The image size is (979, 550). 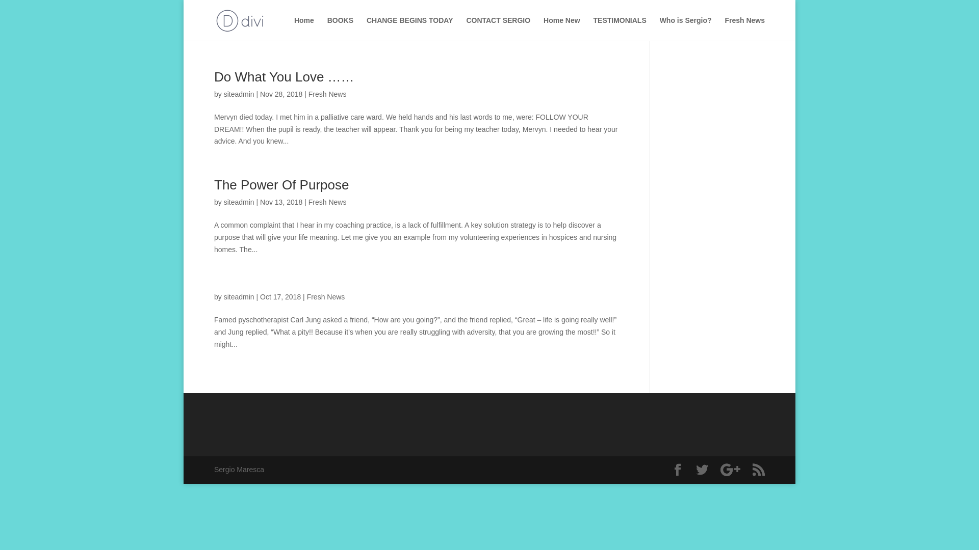 I want to click on TESTIMONIALS, so click(x=620, y=29).